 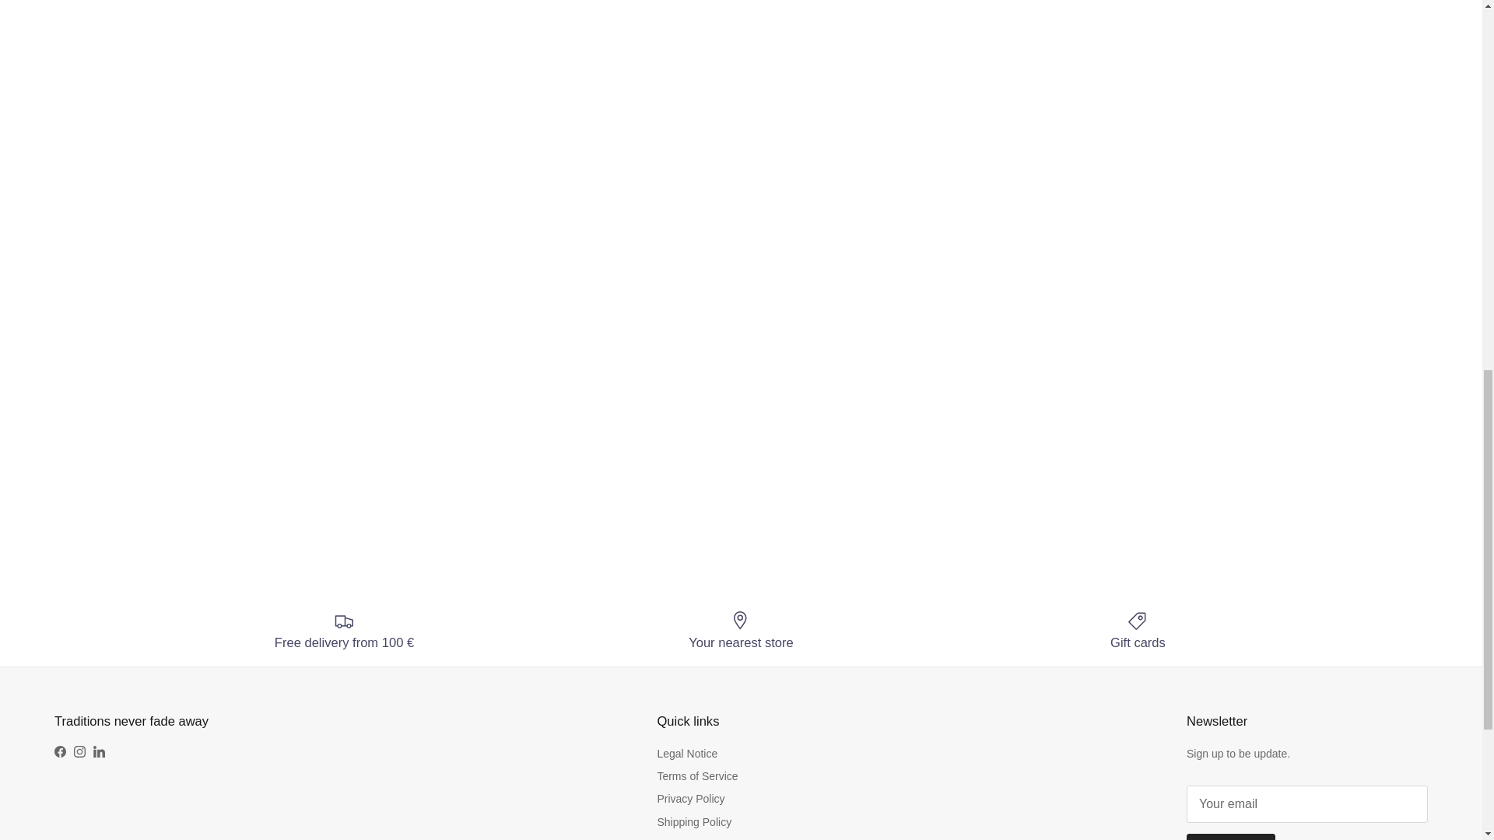 I want to click on BoUvy on Facebook, so click(x=59, y=751).